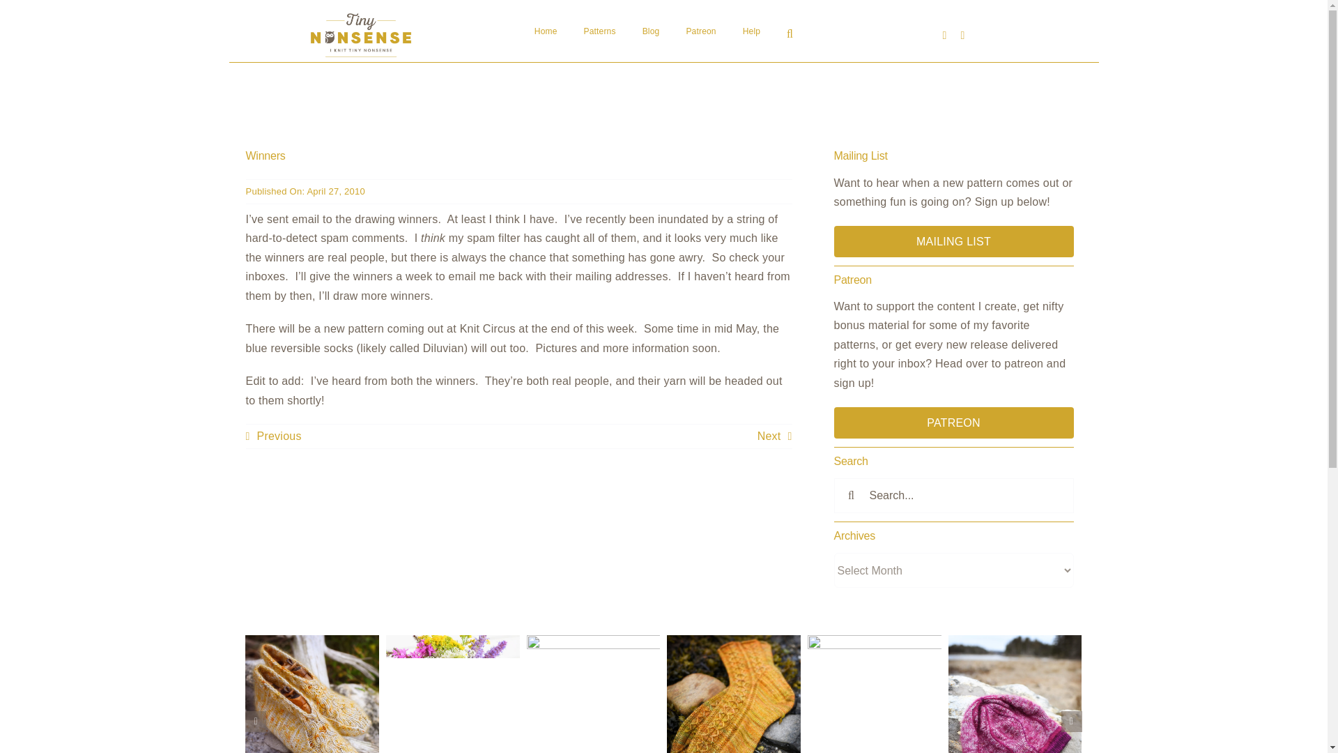 The width and height of the screenshot is (1338, 753). What do you see at coordinates (774, 436) in the screenshot?
I see `Next` at bounding box center [774, 436].